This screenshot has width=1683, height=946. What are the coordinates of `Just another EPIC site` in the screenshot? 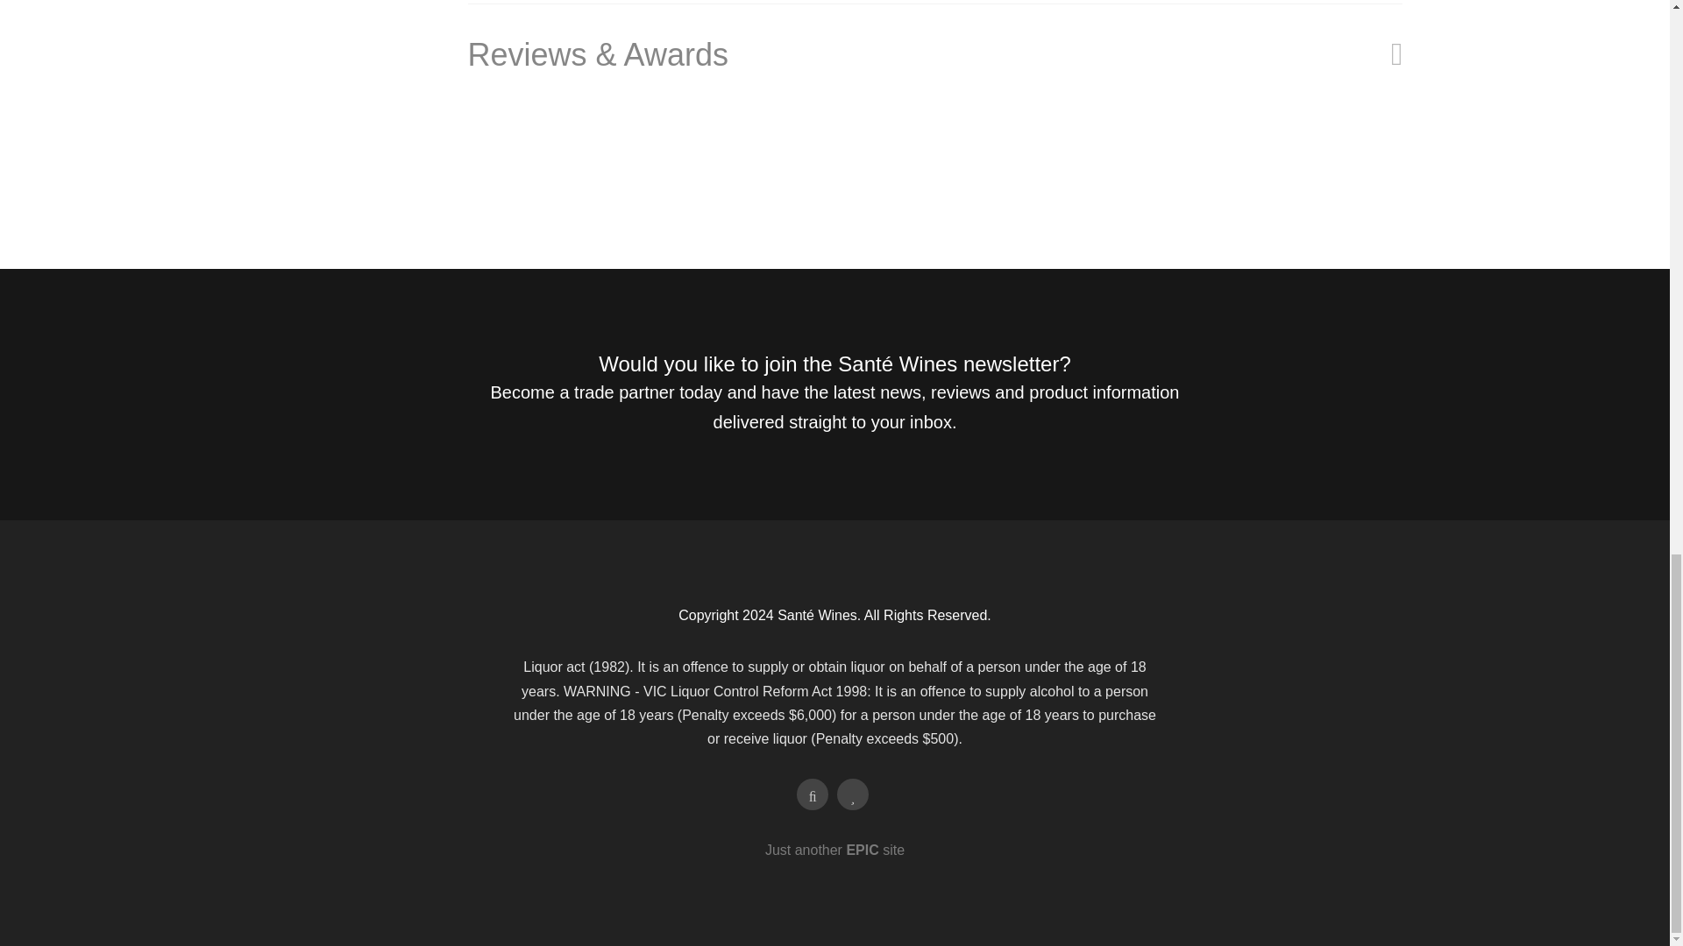 It's located at (834, 850).